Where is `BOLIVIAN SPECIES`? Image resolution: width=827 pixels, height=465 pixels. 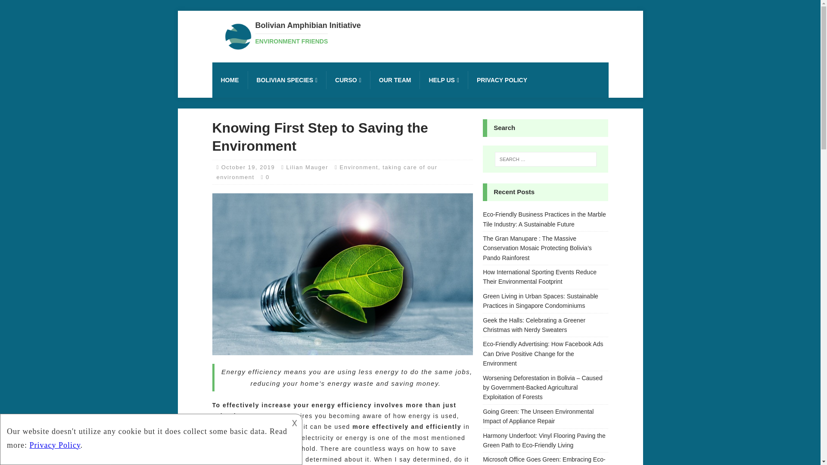 BOLIVIAN SPECIES is located at coordinates (286, 80).